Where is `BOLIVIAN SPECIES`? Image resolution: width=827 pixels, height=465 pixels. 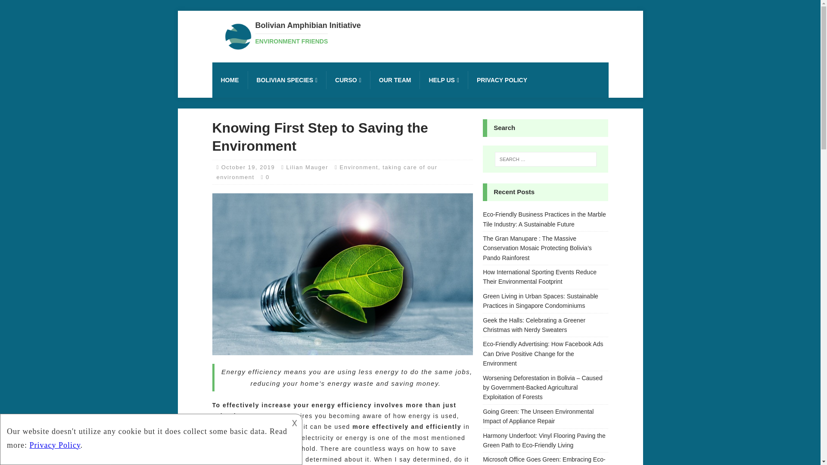 BOLIVIAN SPECIES is located at coordinates (286, 80).